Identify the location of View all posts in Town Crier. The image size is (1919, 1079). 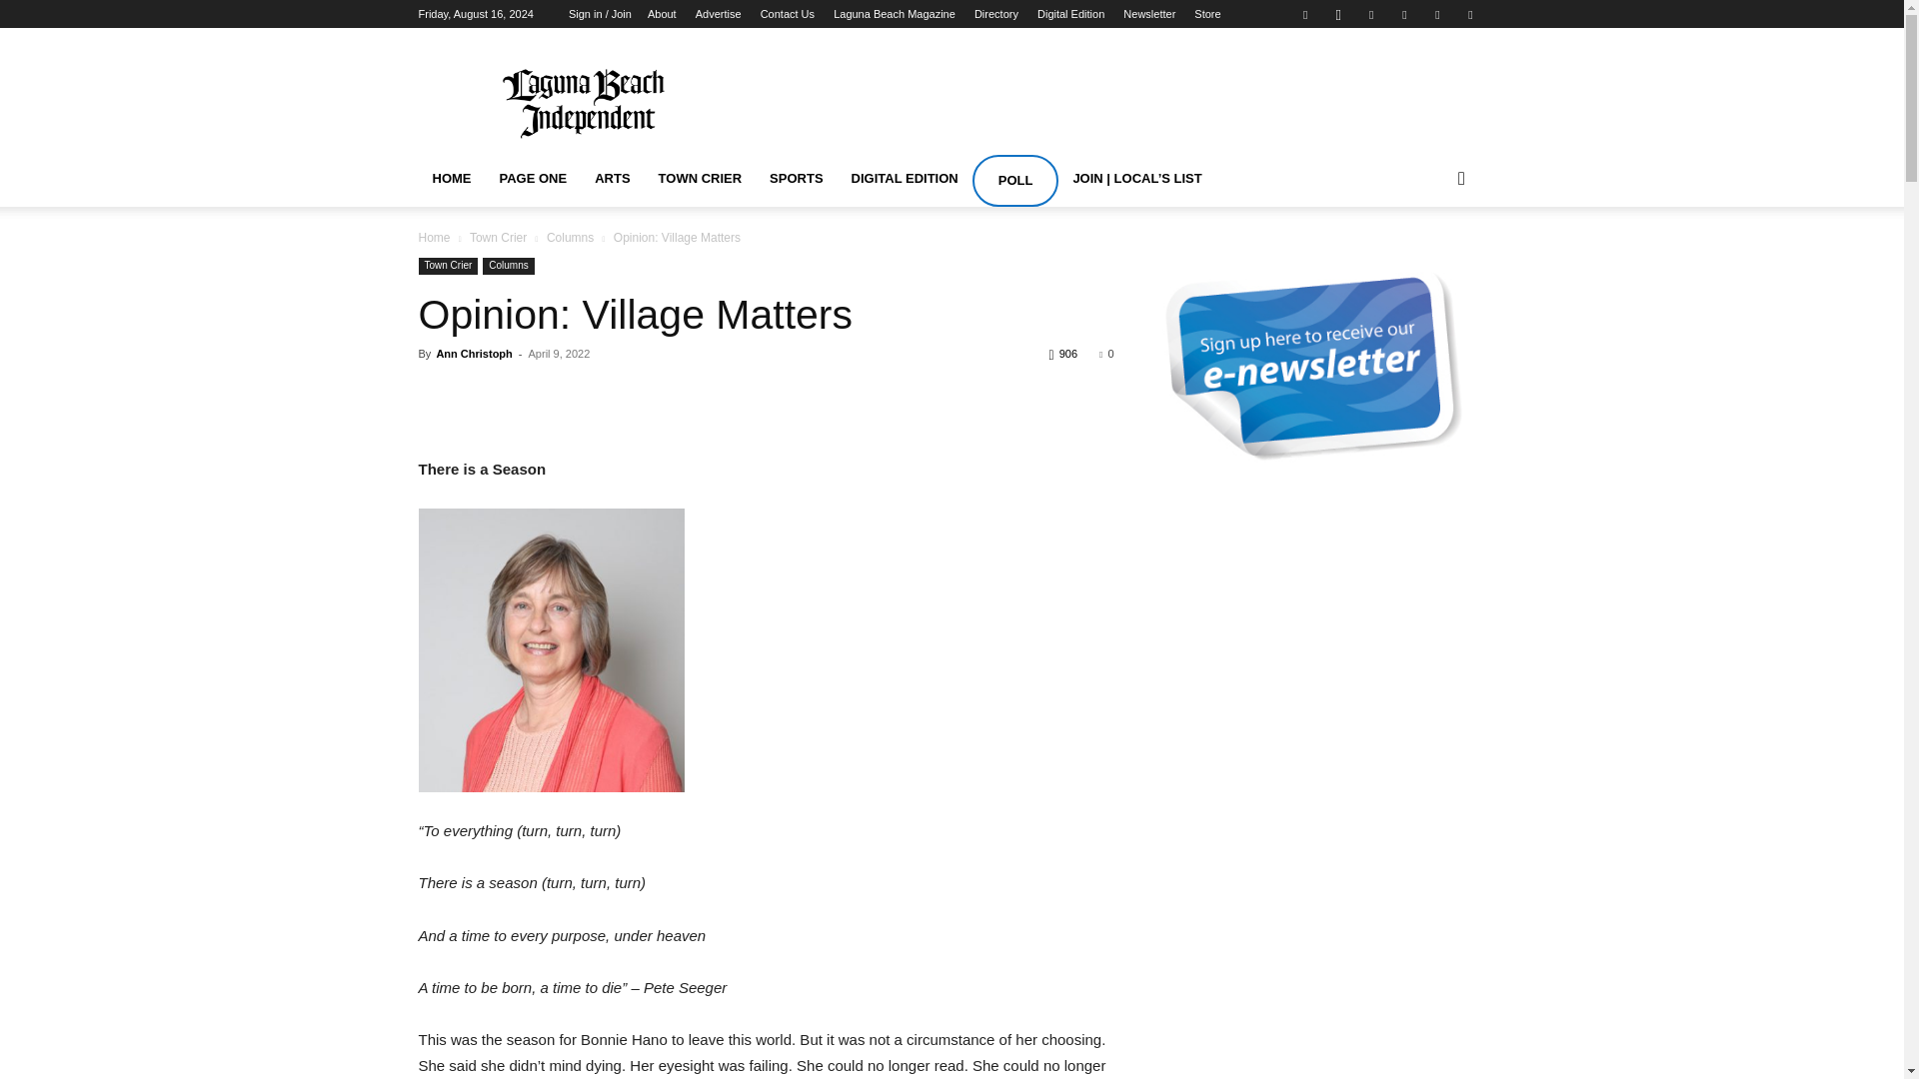
(498, 238).